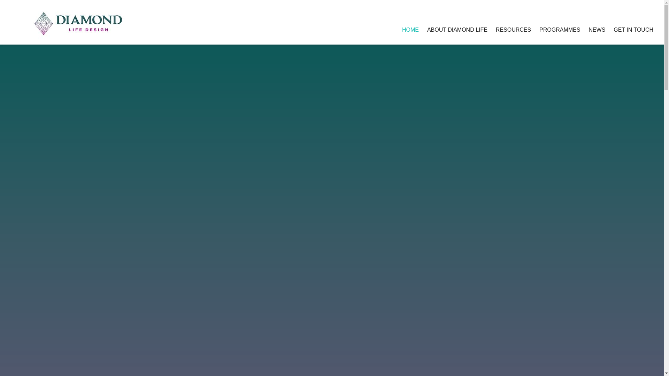 This screenshot has height=376, width=669. Describe the element at coordinates (513, 30) in the screenshot. I see `RESOURCES` at that location.